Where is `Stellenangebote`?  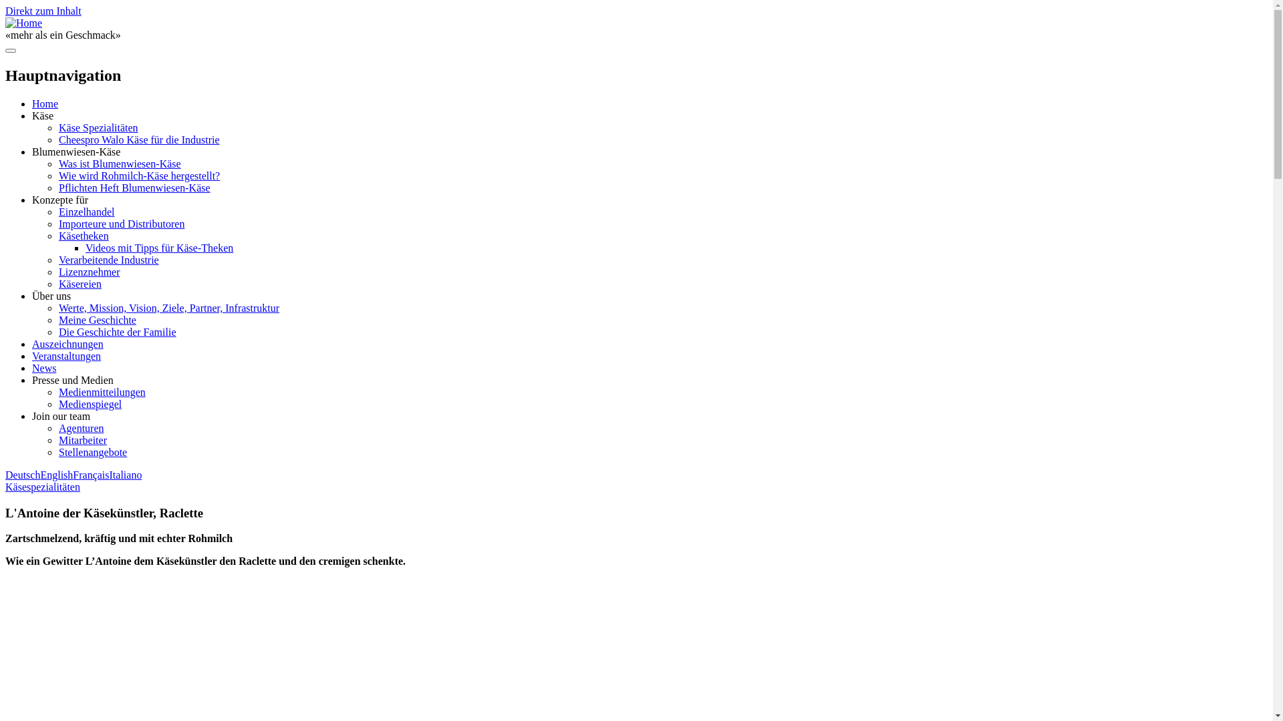 Stellenangebote is located at coordinates (93, 453).